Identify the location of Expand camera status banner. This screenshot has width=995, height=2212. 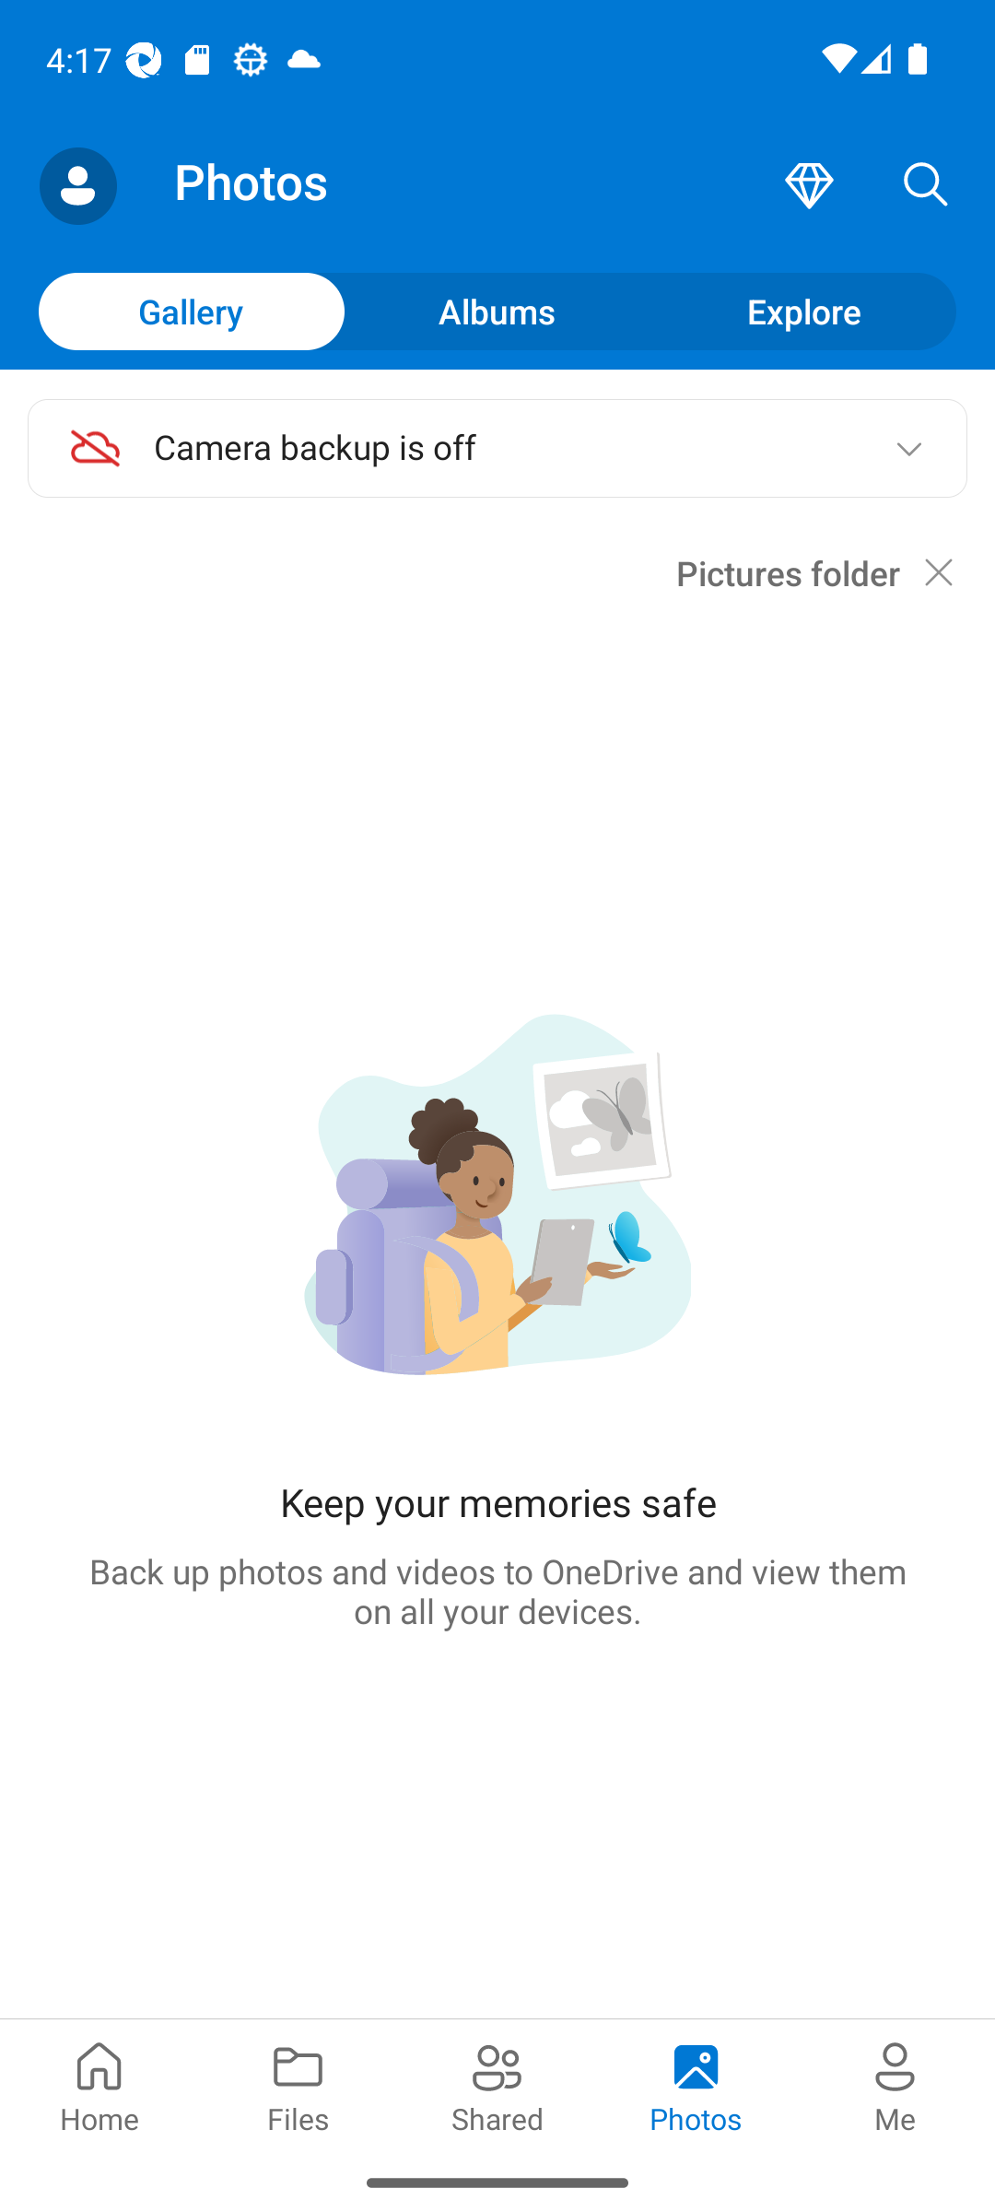
(908, 448).